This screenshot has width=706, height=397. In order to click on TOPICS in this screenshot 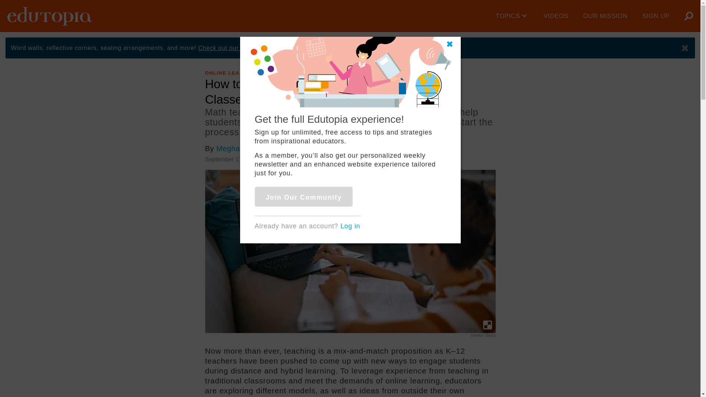, I will do `click(513, 16)`.